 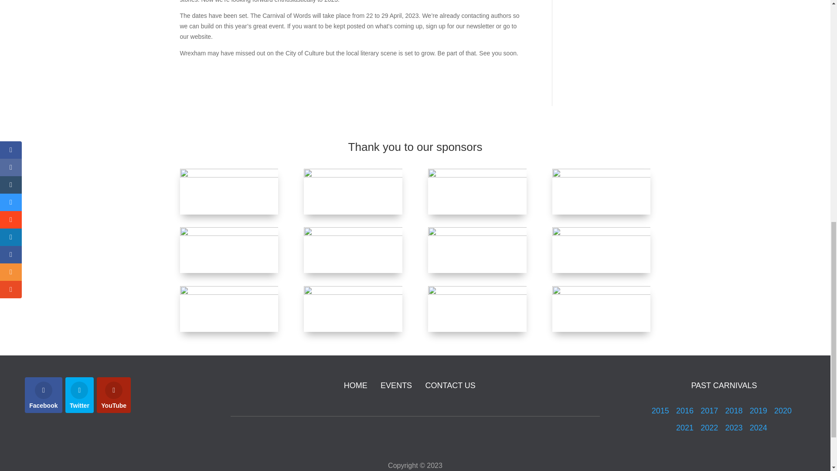 I want to click on Magic Dragon Brewing, so click(x=477, y=309).